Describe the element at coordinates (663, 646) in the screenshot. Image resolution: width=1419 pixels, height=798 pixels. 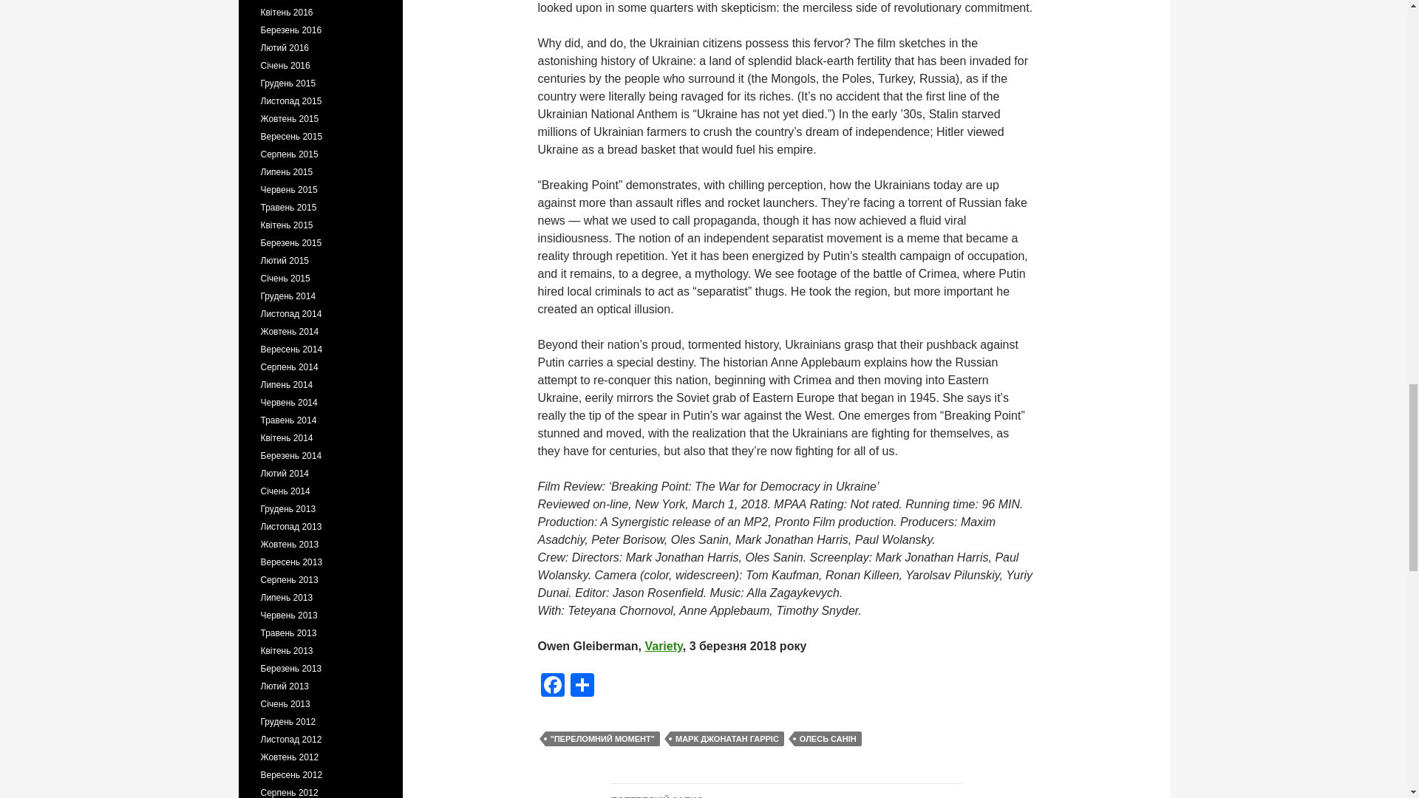
I see `Variety` at that location.